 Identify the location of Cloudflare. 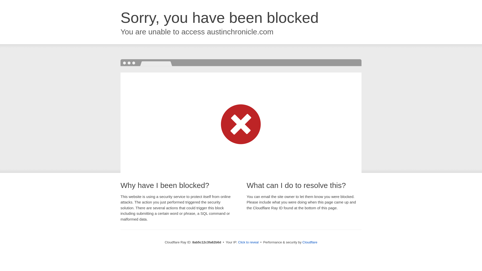
(310, 242).